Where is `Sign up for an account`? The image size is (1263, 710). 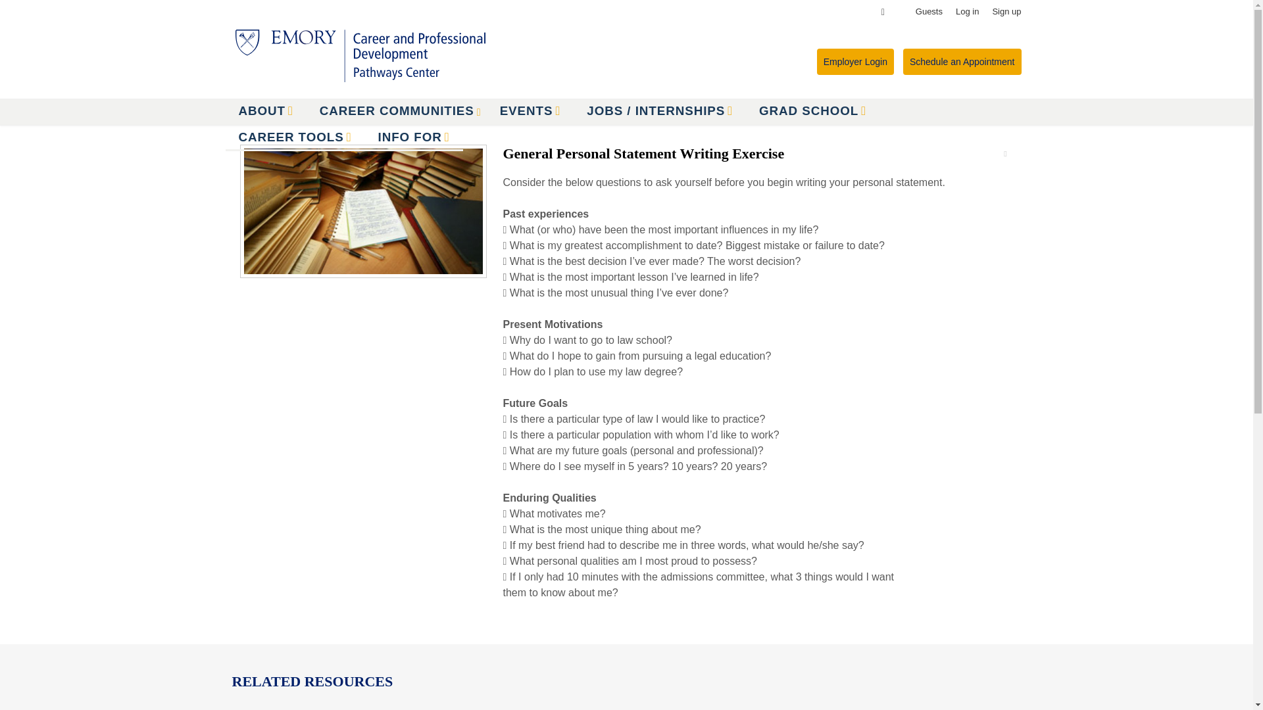 Sign up for an account is located at coordinates (1006, 11).